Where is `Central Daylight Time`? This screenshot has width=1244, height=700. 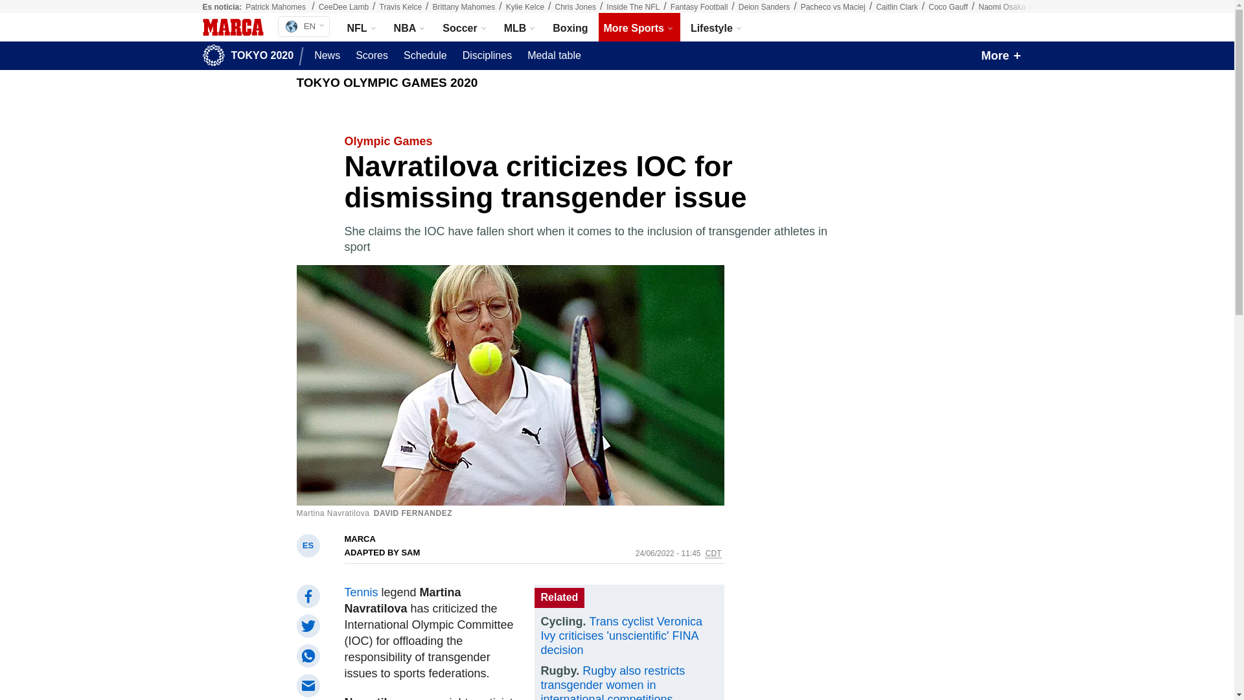
Central Daylight Time is located at coordinates (713, 554).